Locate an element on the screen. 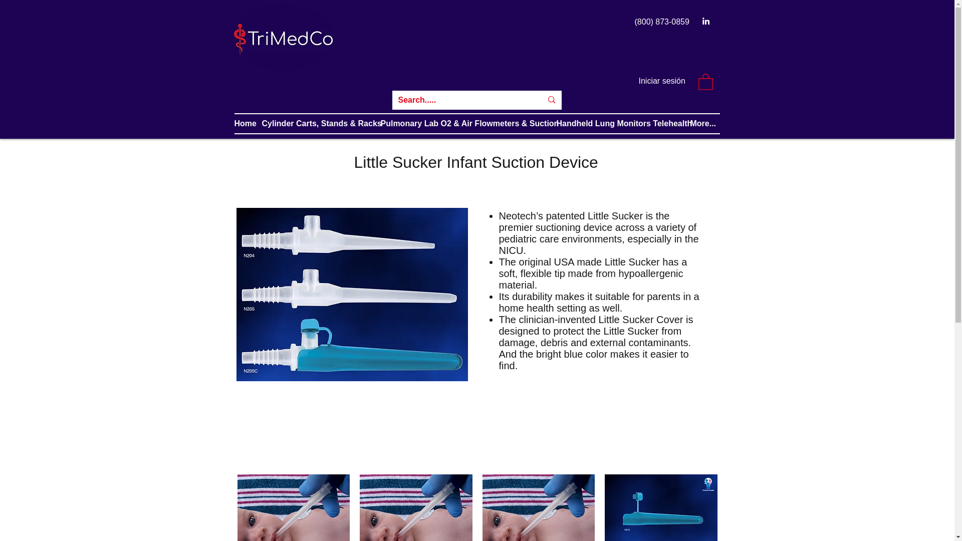 The image size is (962, 541). Handheld Lung Monitors Telehealth is located at coordinates (622, 123).